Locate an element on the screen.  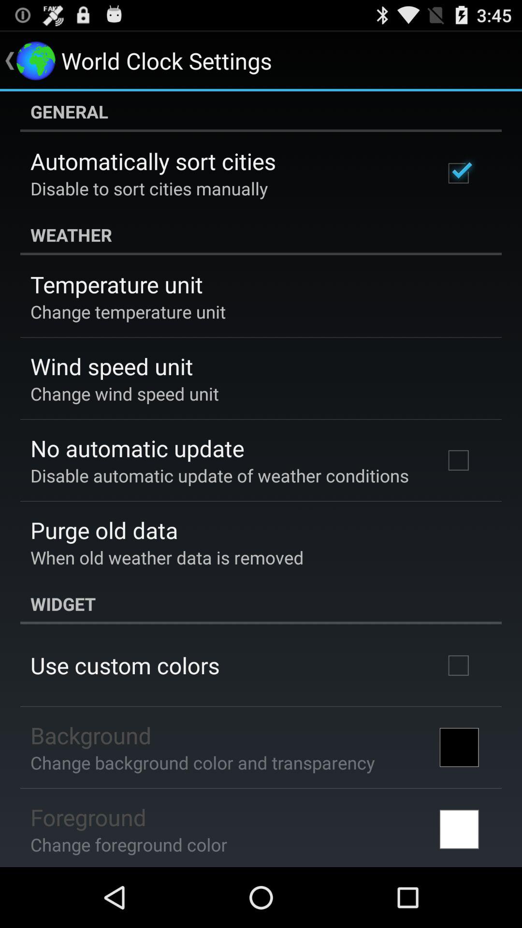
turn on the icon below purge old data item is located at coordinates (167, 557).